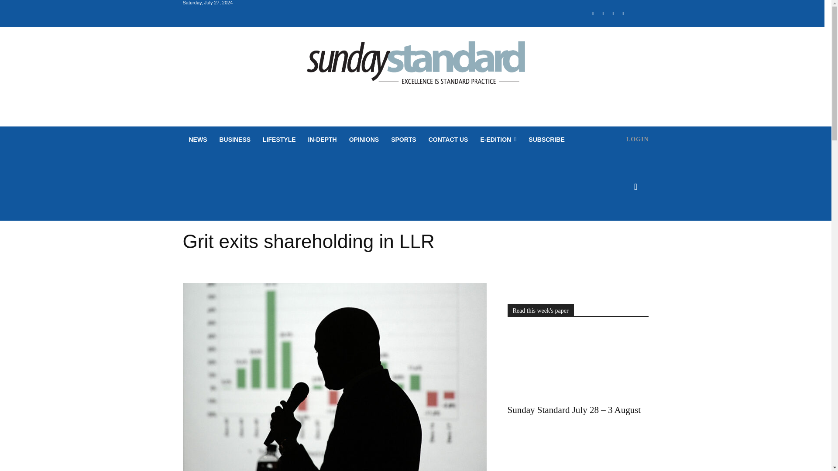 This screenshot has width=838, height=471. What do you see at coordinates (593, 14) in the screenshot?
I see `Facebook` at bounding box center [593, 14].